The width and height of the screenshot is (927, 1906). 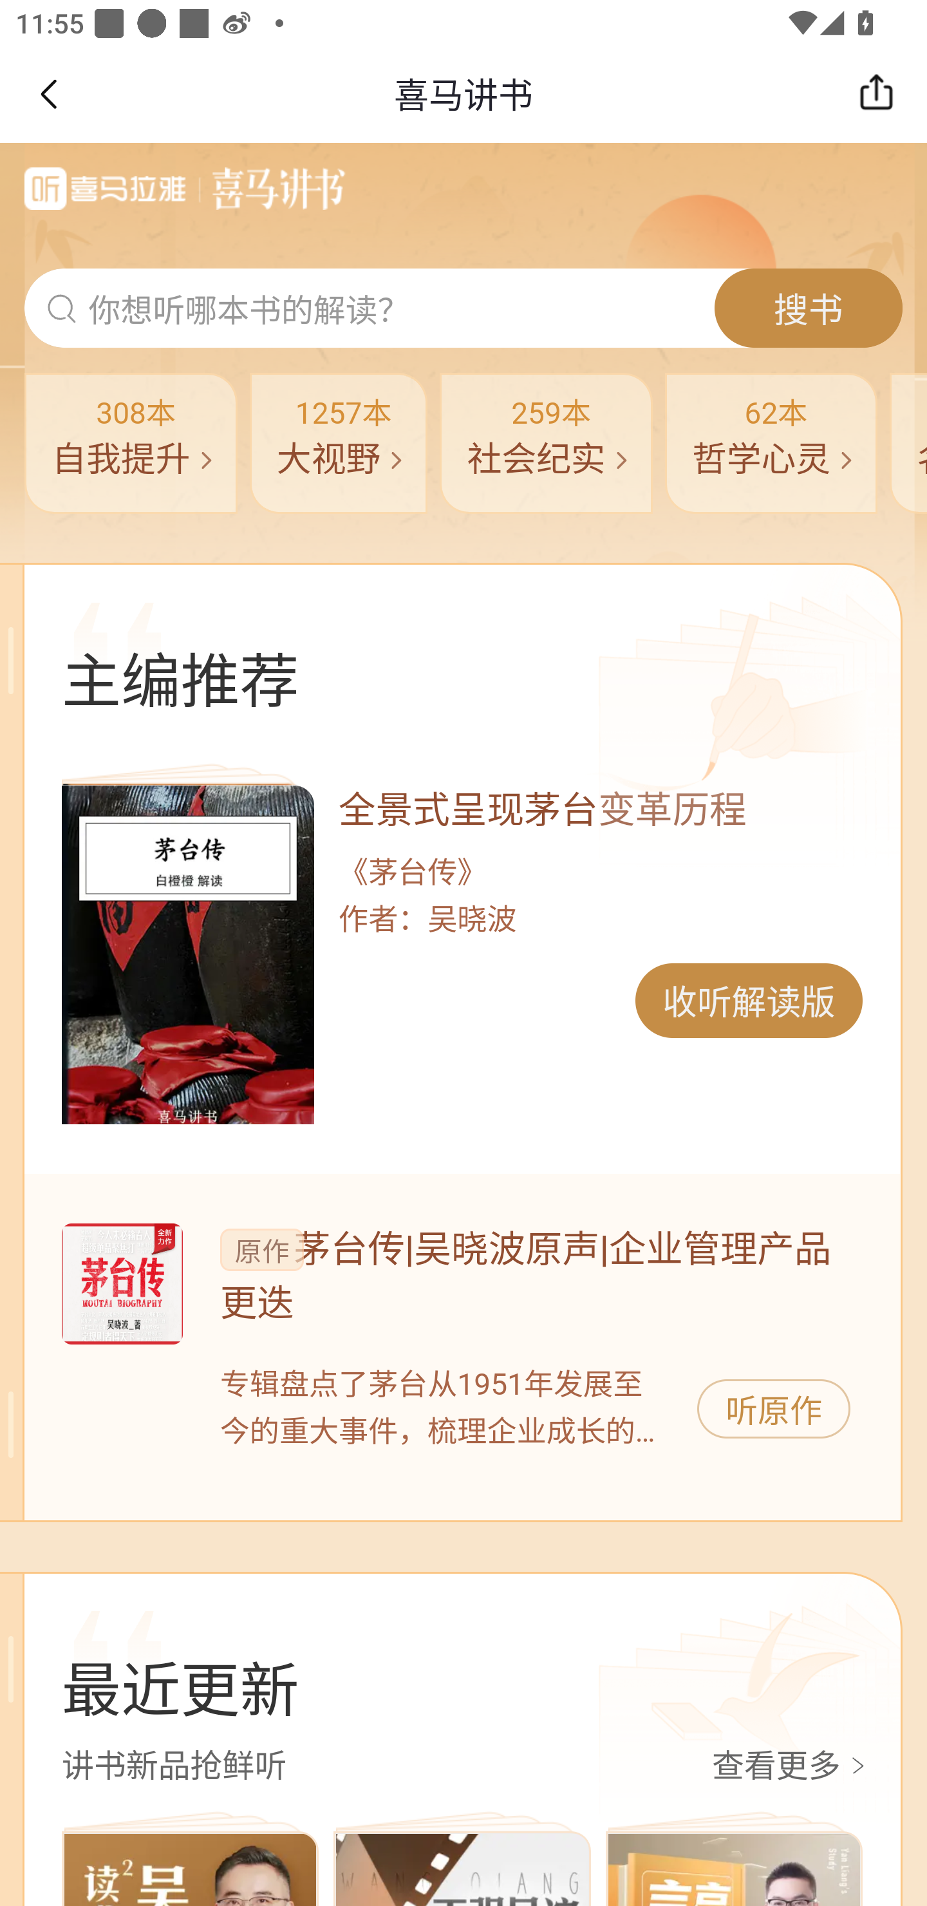 I want to click on 1257本 大视野 search_tab_go@3x, so click(x=339, y=443).